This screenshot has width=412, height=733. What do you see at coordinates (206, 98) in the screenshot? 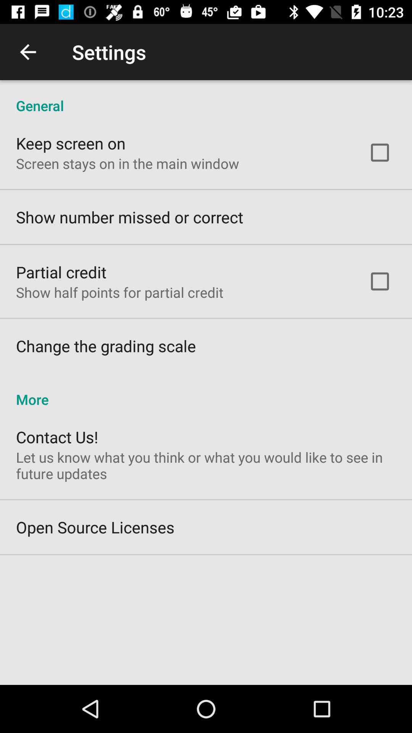
I see `select the general item` at bounding box center [206, 98].